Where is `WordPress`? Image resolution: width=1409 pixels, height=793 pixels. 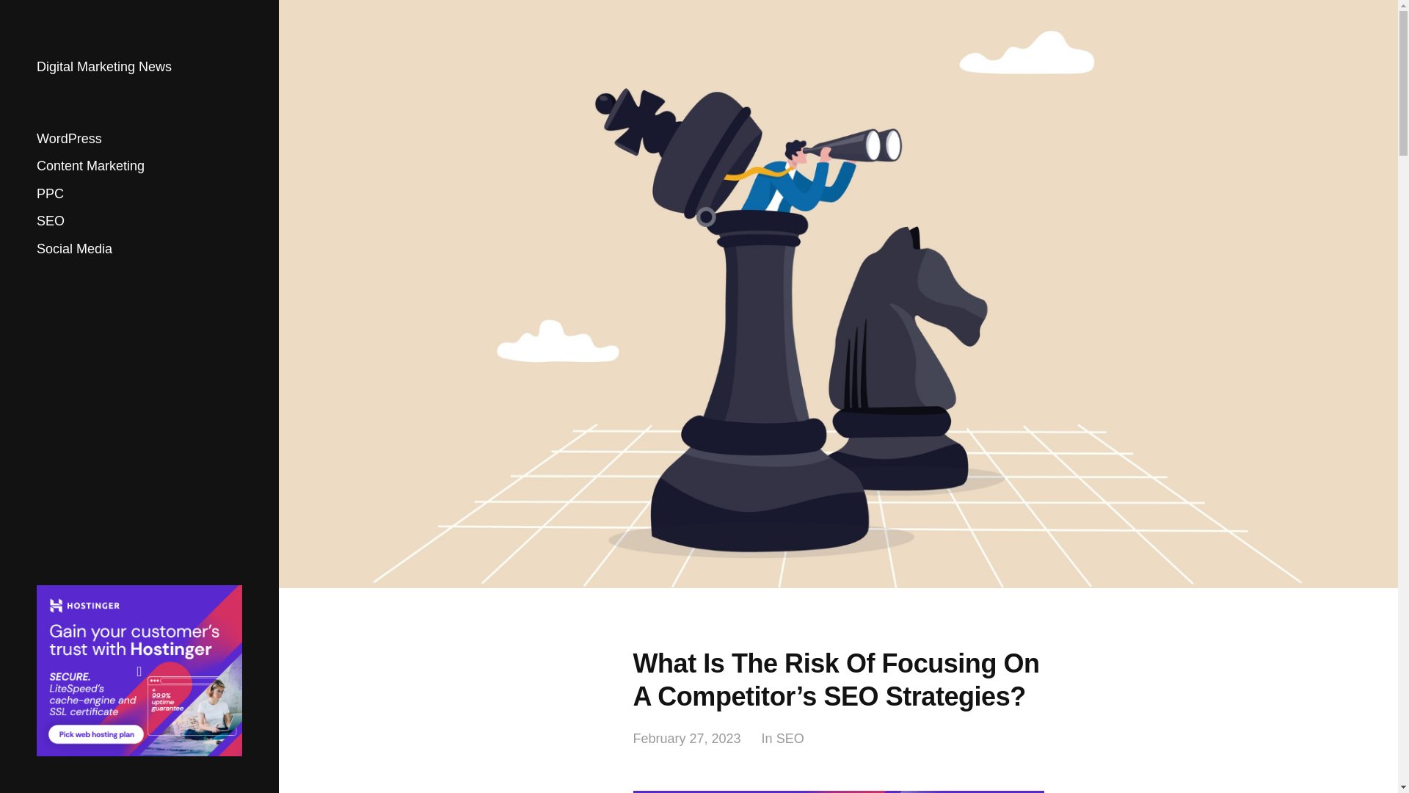 WordPress is located at coordinates (69, 138).